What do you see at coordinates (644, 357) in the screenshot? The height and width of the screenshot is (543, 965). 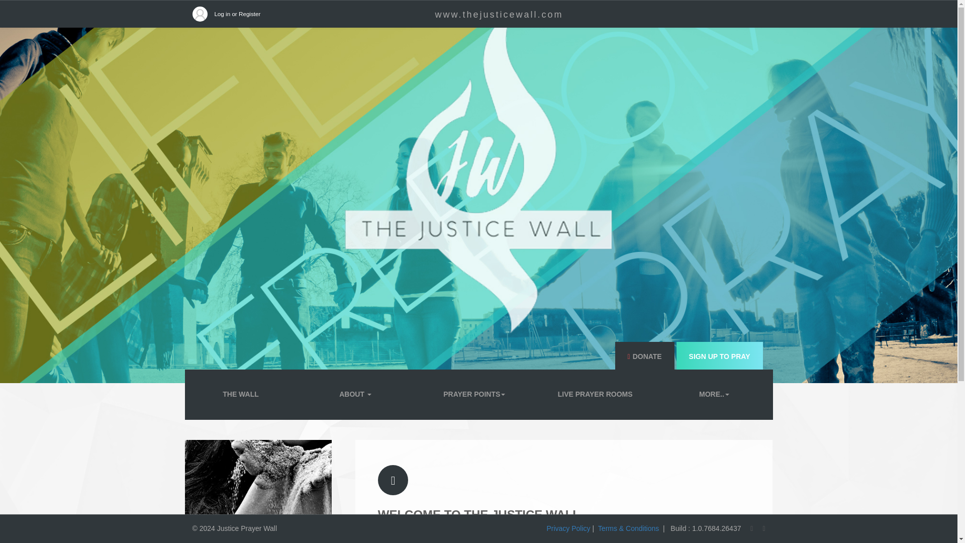 I see `DONATE` at bounding box center [644, 357].